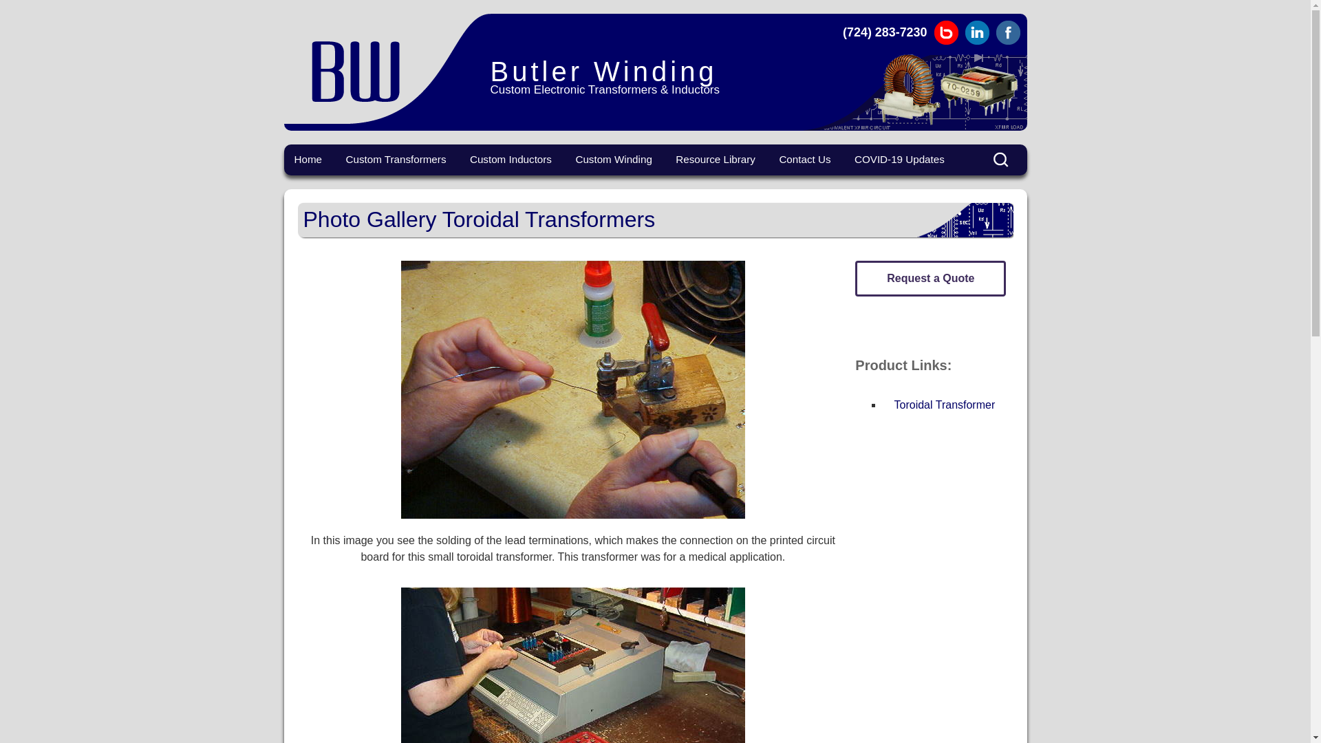 The height and width of the screenshot is (743, 1321). Describe the element at coordinates (716, 158) in the screenshot. I see `Resource Library` at that location.